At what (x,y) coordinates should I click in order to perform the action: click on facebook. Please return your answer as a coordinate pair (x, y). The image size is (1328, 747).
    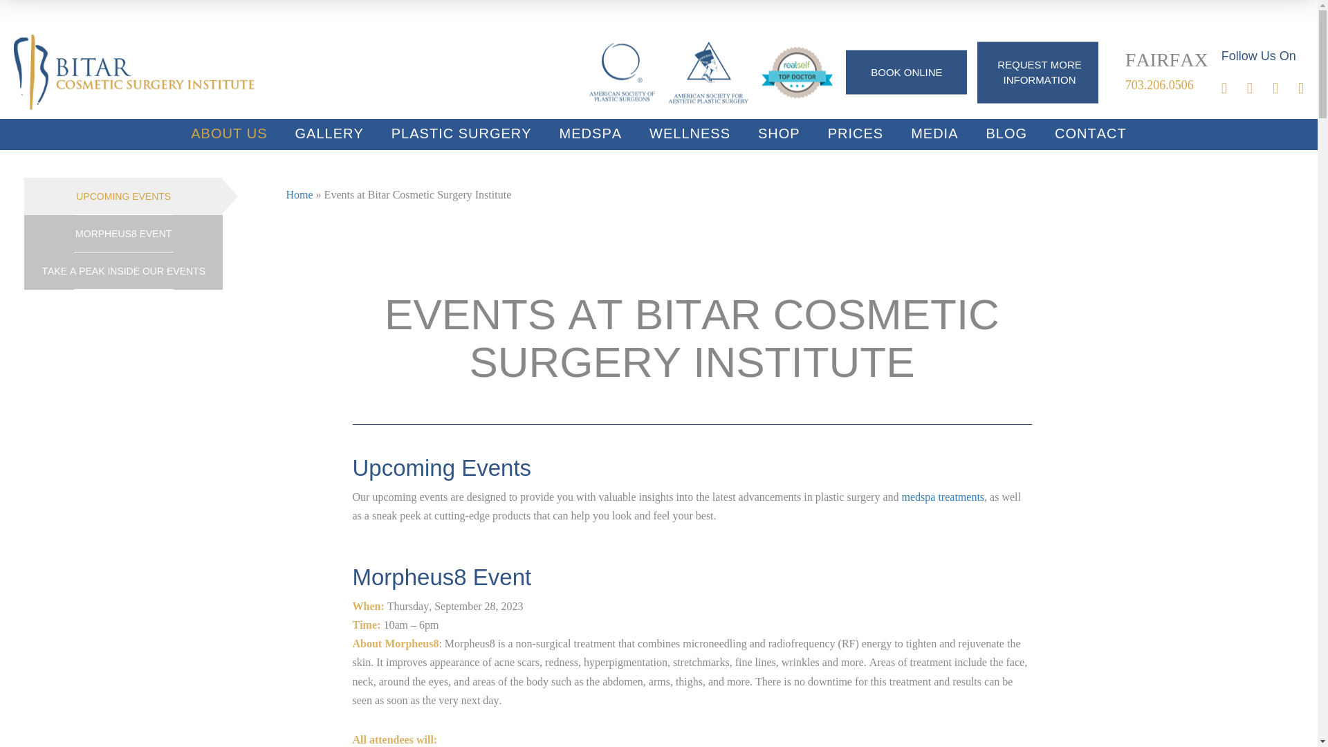
    Looking at the image, I should click on (1234, 89).